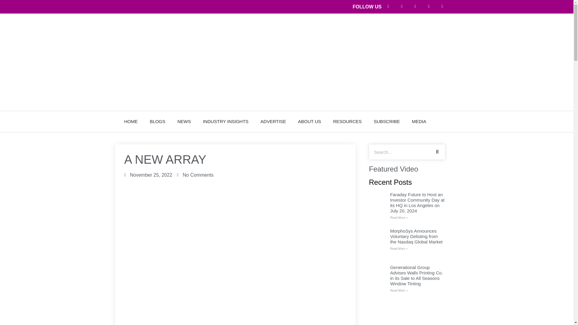 This screenshot has height=325, width=578. What do you see at coordinates (419, 122) in the screenshot?
I see `MEDIA` at bounding box center [419, 122].